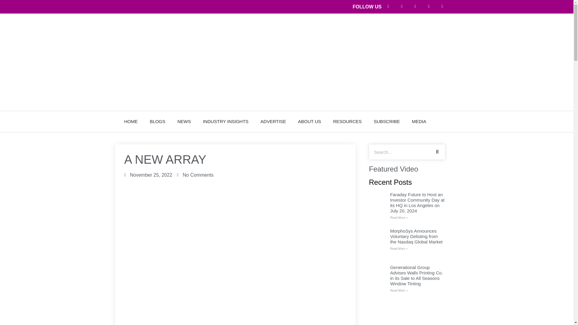 This screenshot has height=325, width=578. What do you see at coordinates (419, 122) in the screenshot?
I see `MEDIA` at bounding box center [419, 122].